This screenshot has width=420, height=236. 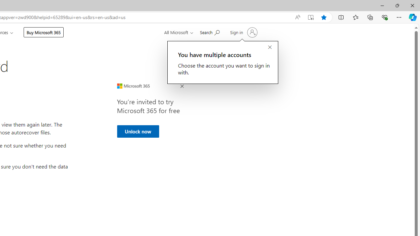 I want to click on Buy Microsoft 365, so click(x=43, y=32).